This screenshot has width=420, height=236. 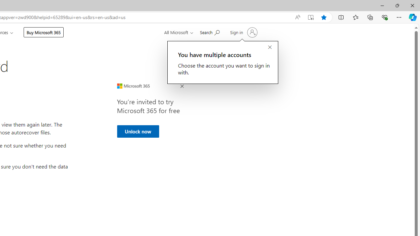 I want to click on Buy Microsoft 365, so click(x=43, y=32).